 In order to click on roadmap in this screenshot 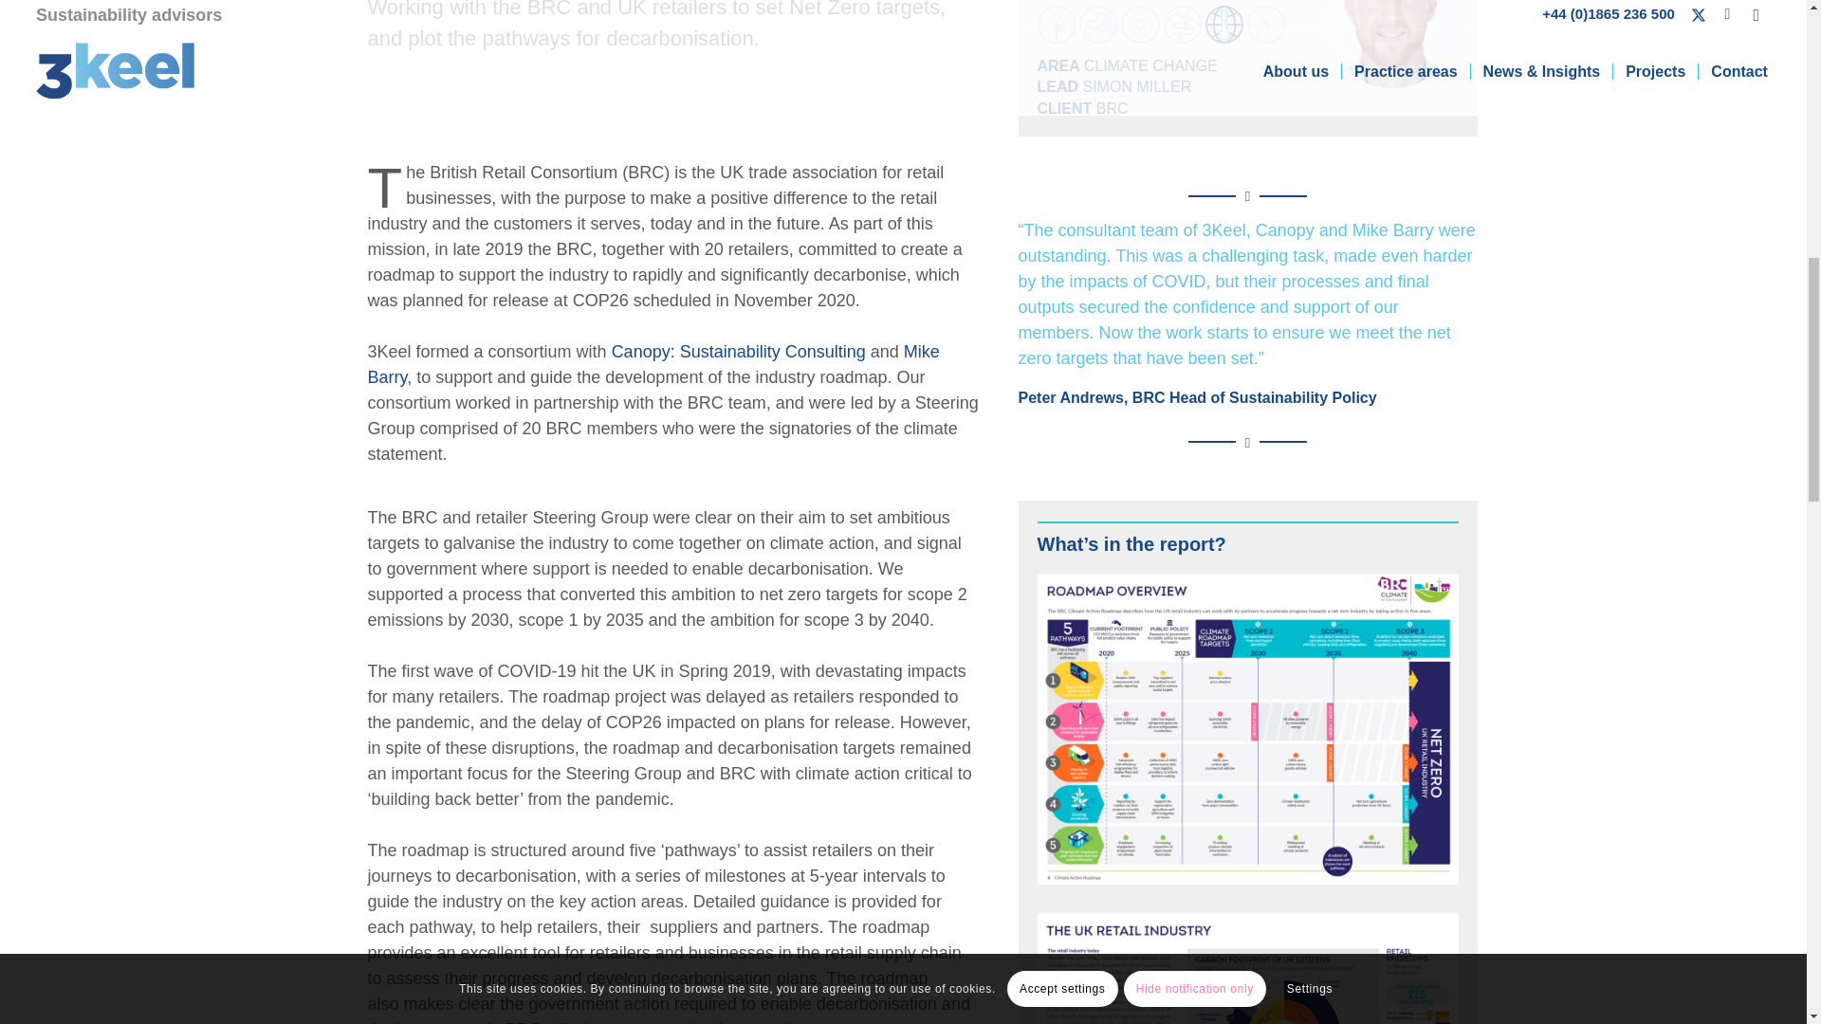, I will do `click(1248, 728)`.